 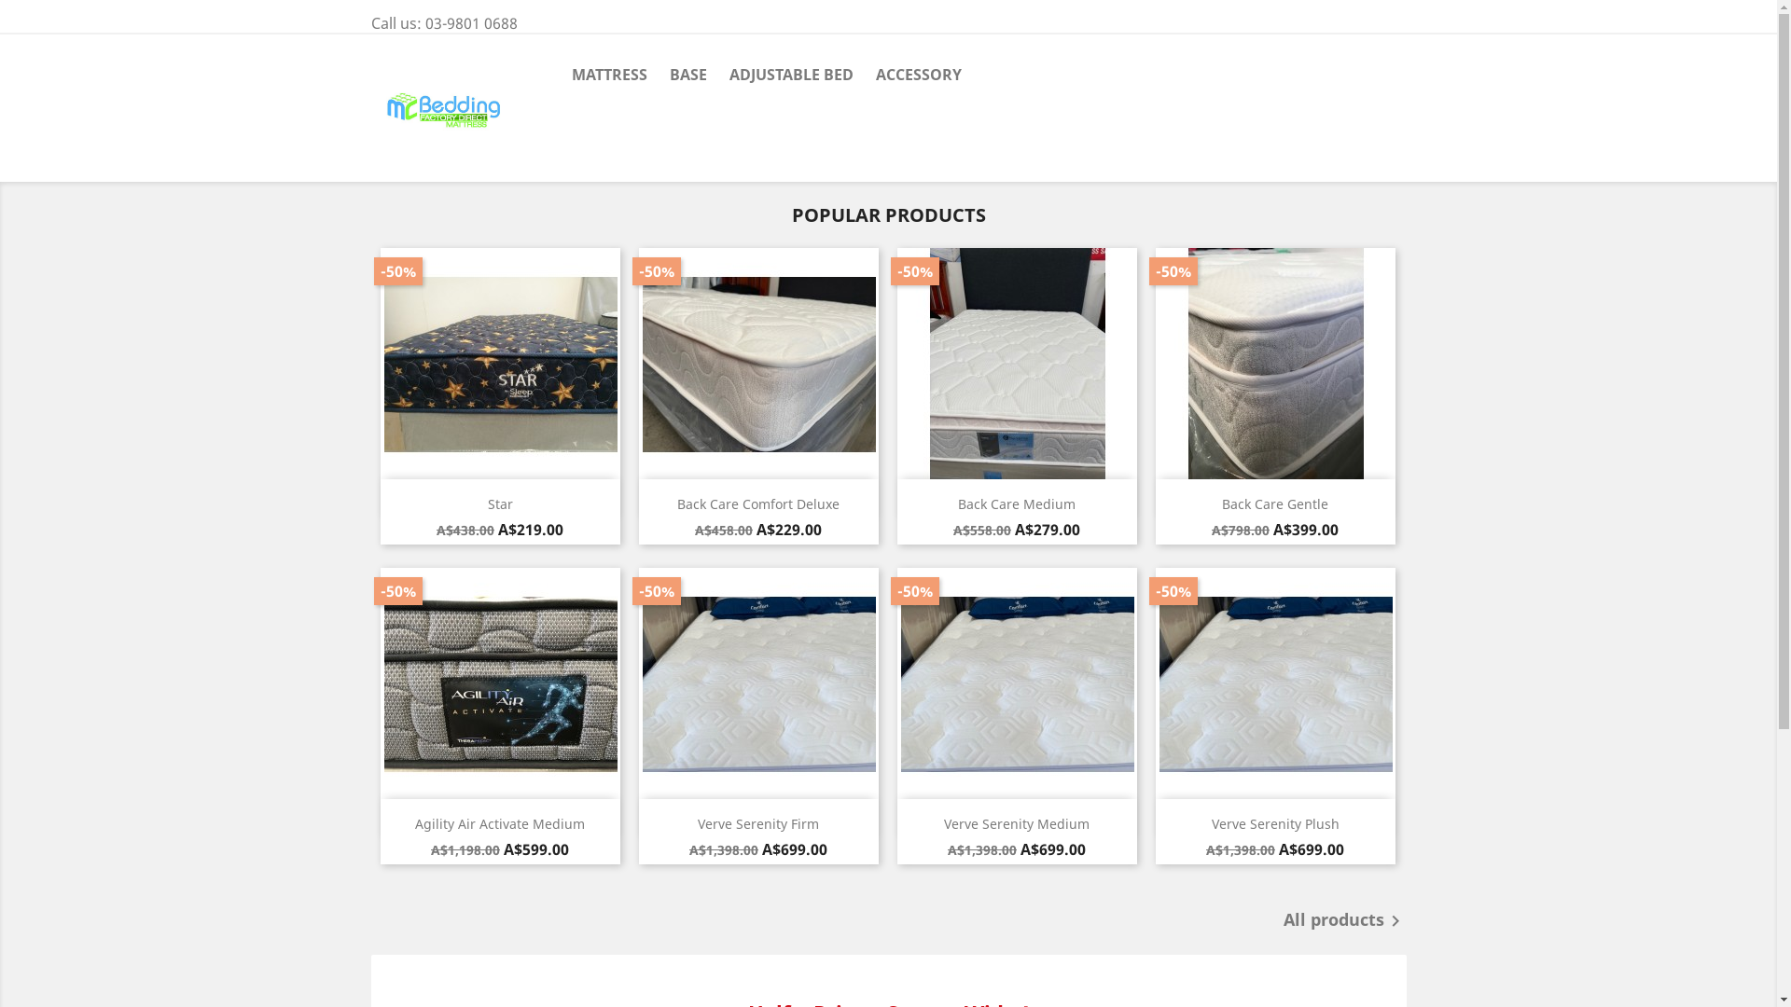 I want to click on Back Care Comfort Deluxe, so click(x=758, y=504).